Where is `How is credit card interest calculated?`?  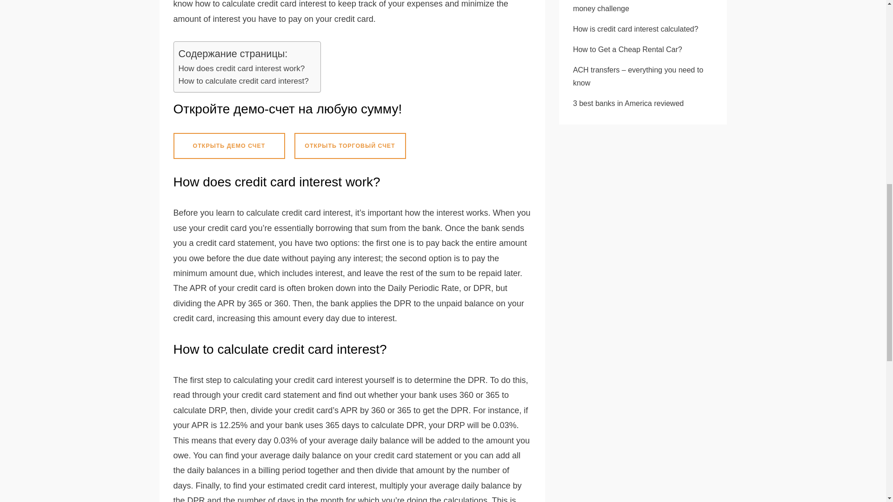 How is credit card interest calculated? is located at coordinates (635, 29).